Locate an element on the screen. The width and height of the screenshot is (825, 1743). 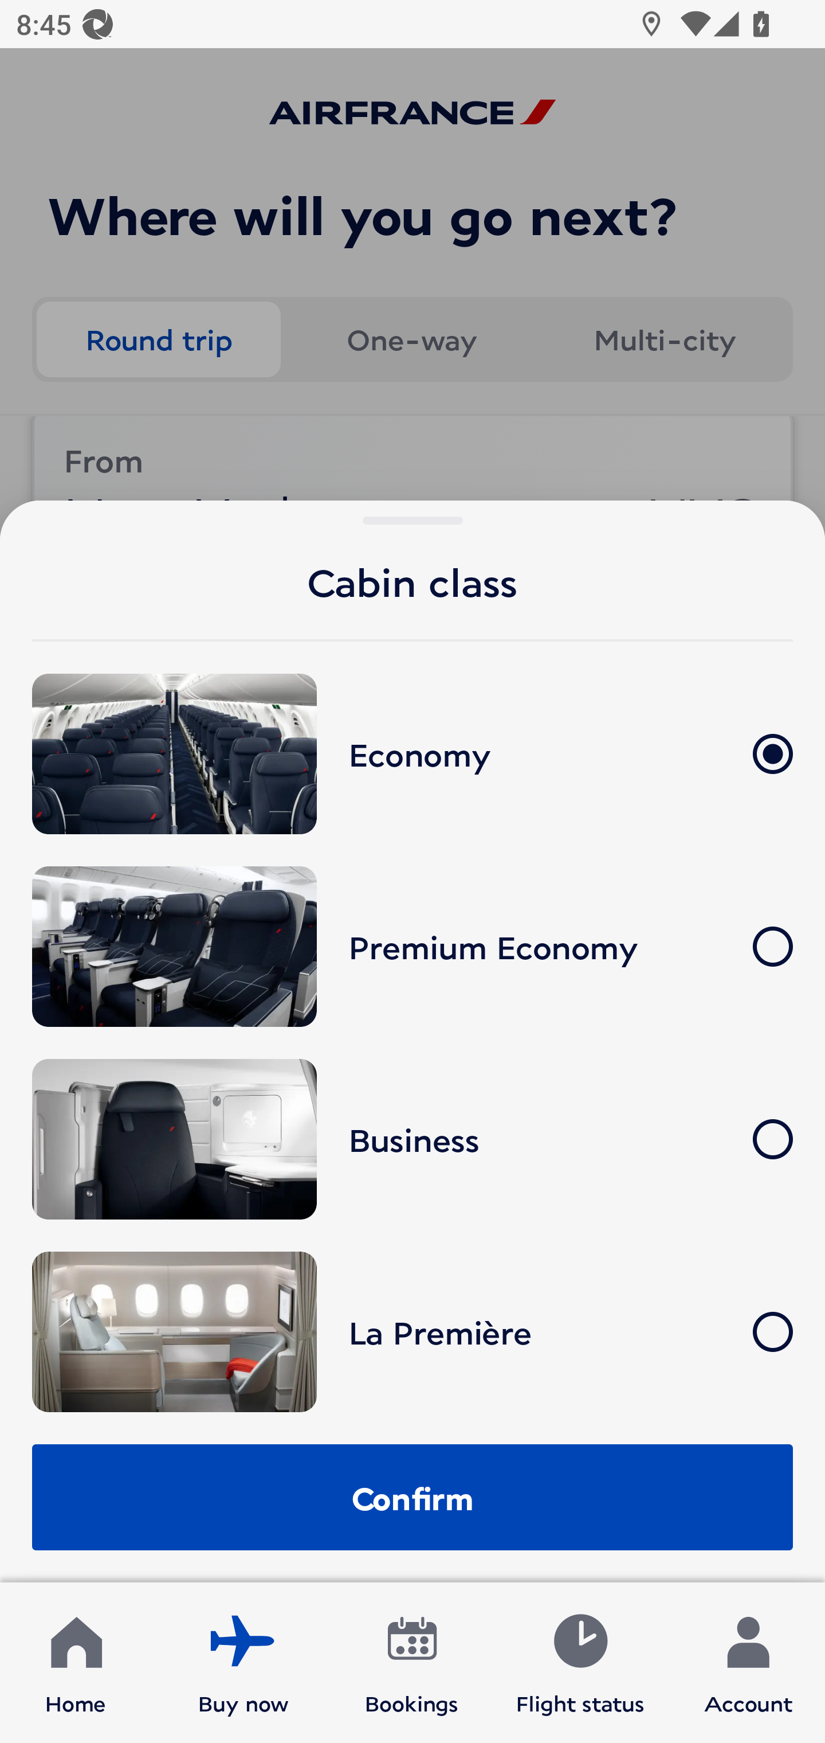
Account is located at coordinates (748, 1663).